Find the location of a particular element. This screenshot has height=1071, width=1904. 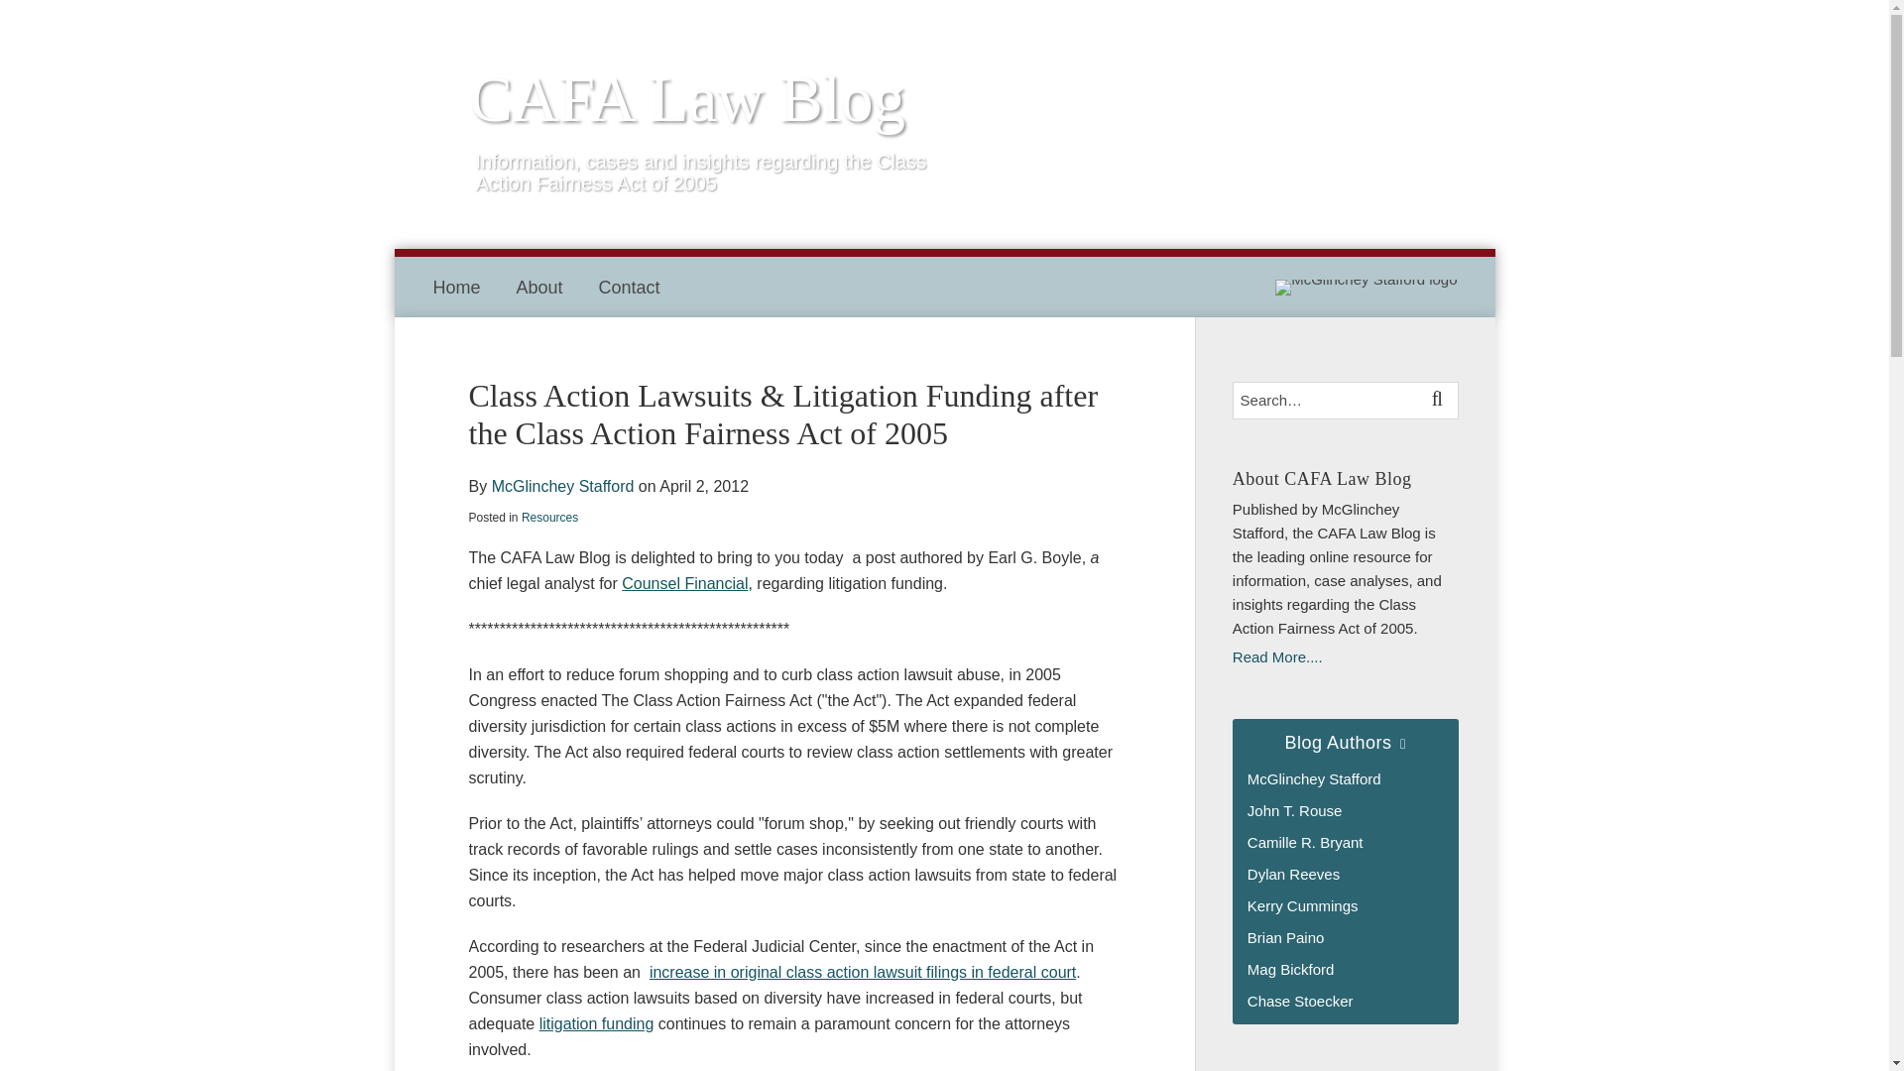

Dylan Reeves is located at coordinates (1293, 873).